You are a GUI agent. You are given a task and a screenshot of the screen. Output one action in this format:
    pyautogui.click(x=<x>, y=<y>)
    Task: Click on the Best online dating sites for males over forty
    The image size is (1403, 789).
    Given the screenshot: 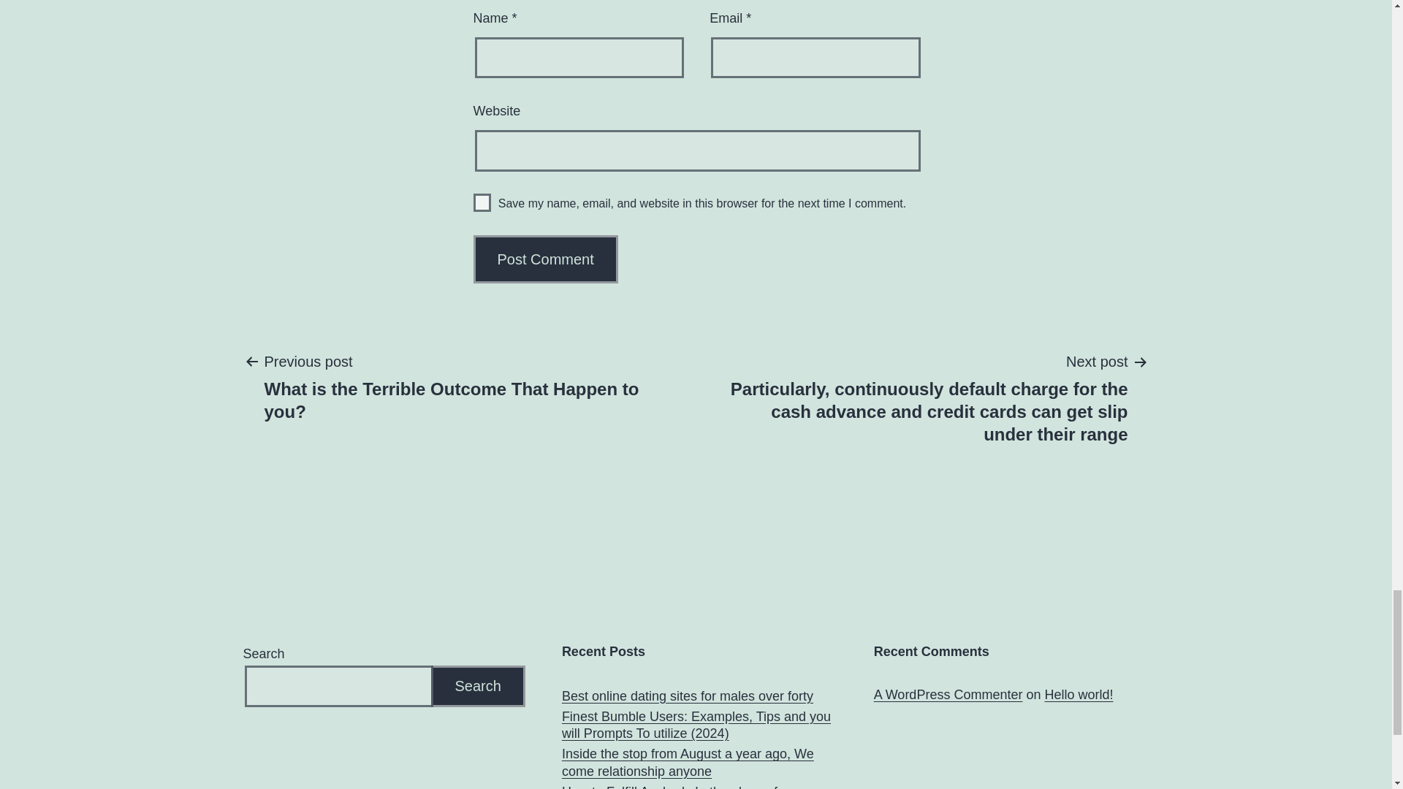 What is the action you would take?
    pyautogui.click(x=688, y=696)
    